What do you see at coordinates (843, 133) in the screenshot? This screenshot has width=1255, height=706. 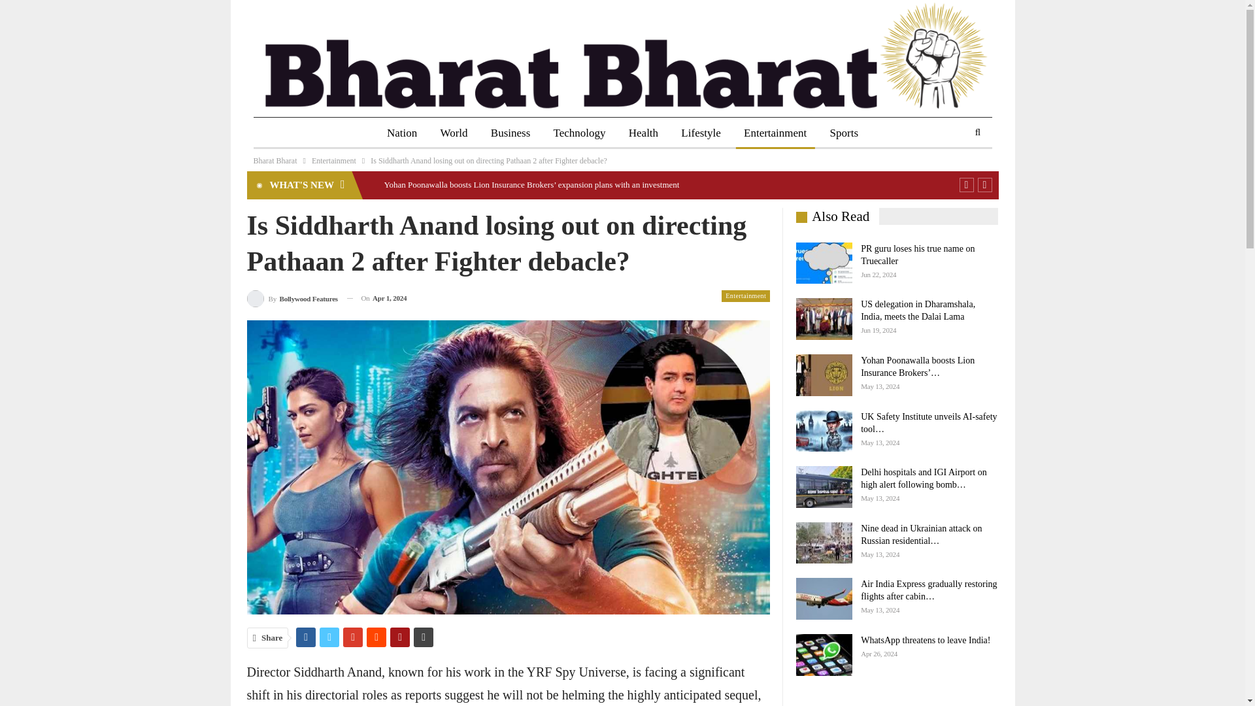 I see `Sports` at bounding box center [843, 133].